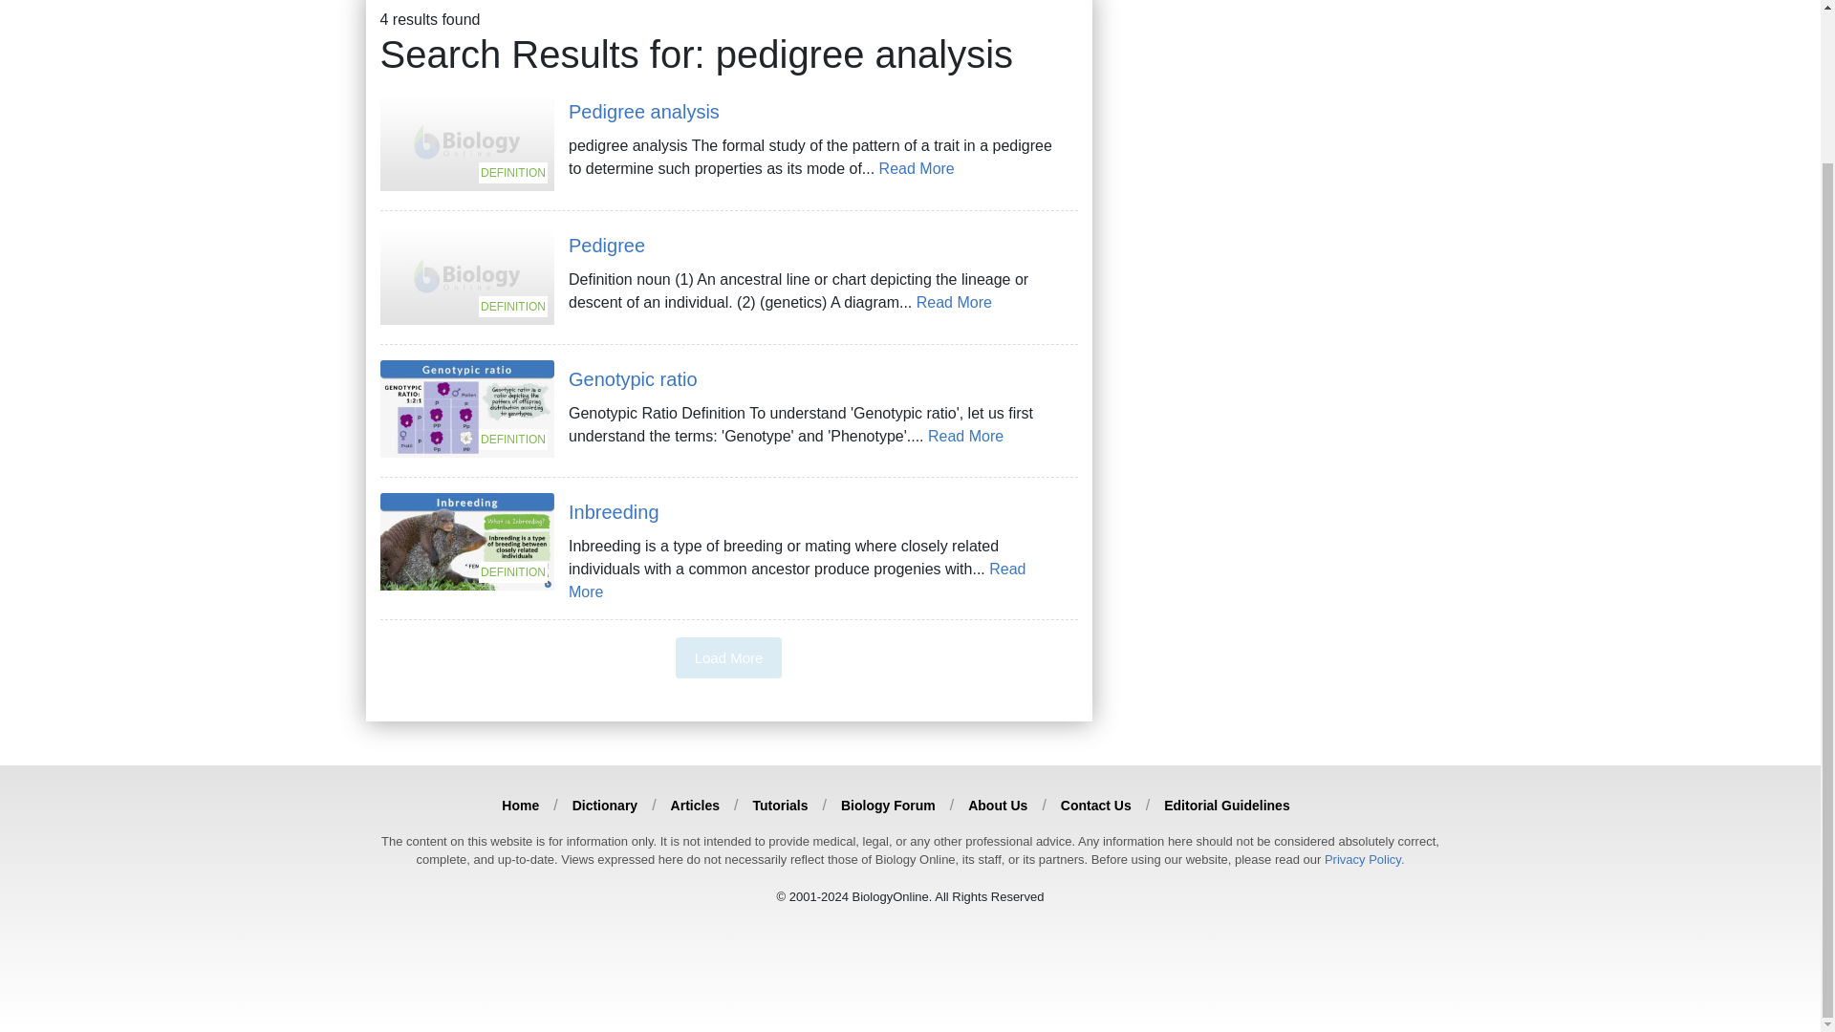 This screenshot has height=1032, width=1835. What do you see at coordinates (780, 805) in the screenshot?
I see `Tutorials` at bounding box center [780, 805].